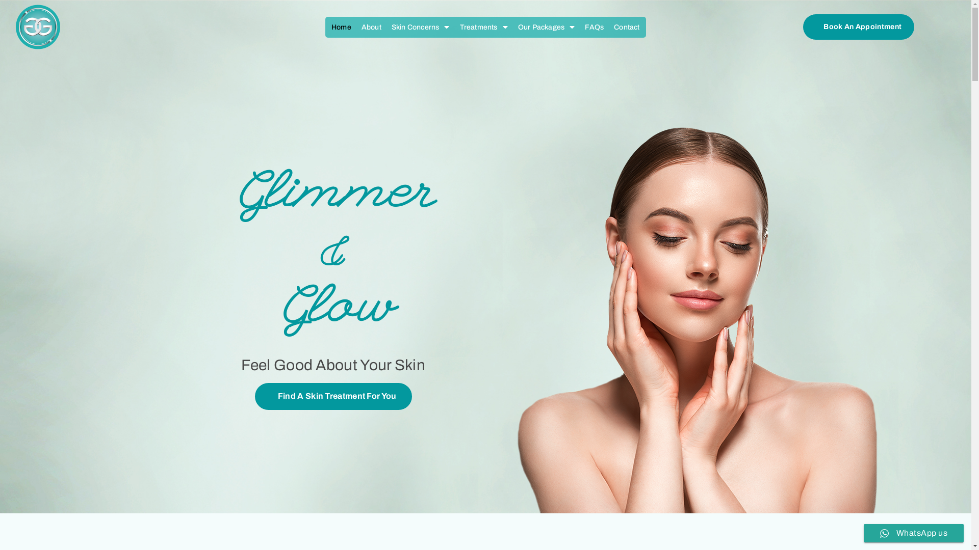 The width and height of the screenshot is (979, 550). I want to click on Our Packages, so click(547, 26).